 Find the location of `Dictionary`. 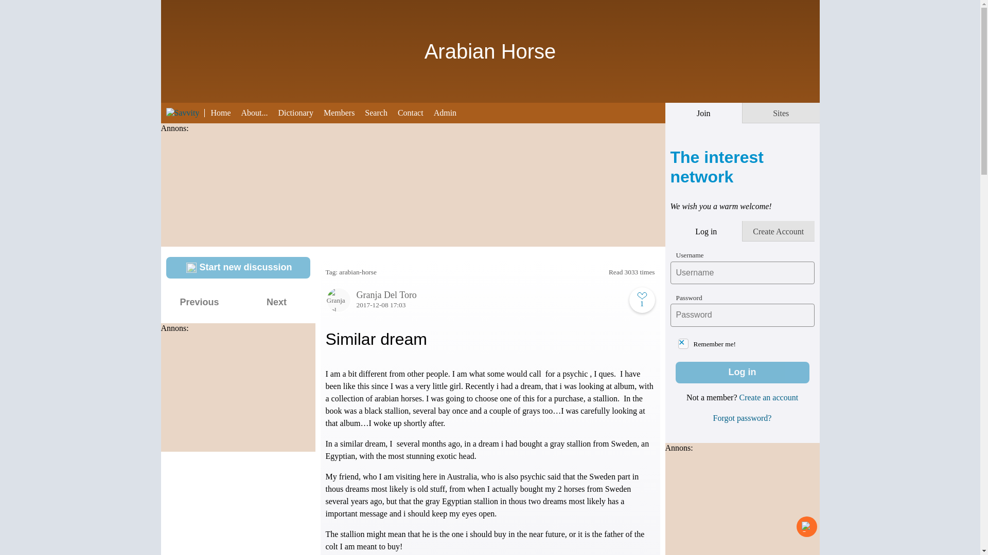

Dictionary is located at coordinates (300, 112).